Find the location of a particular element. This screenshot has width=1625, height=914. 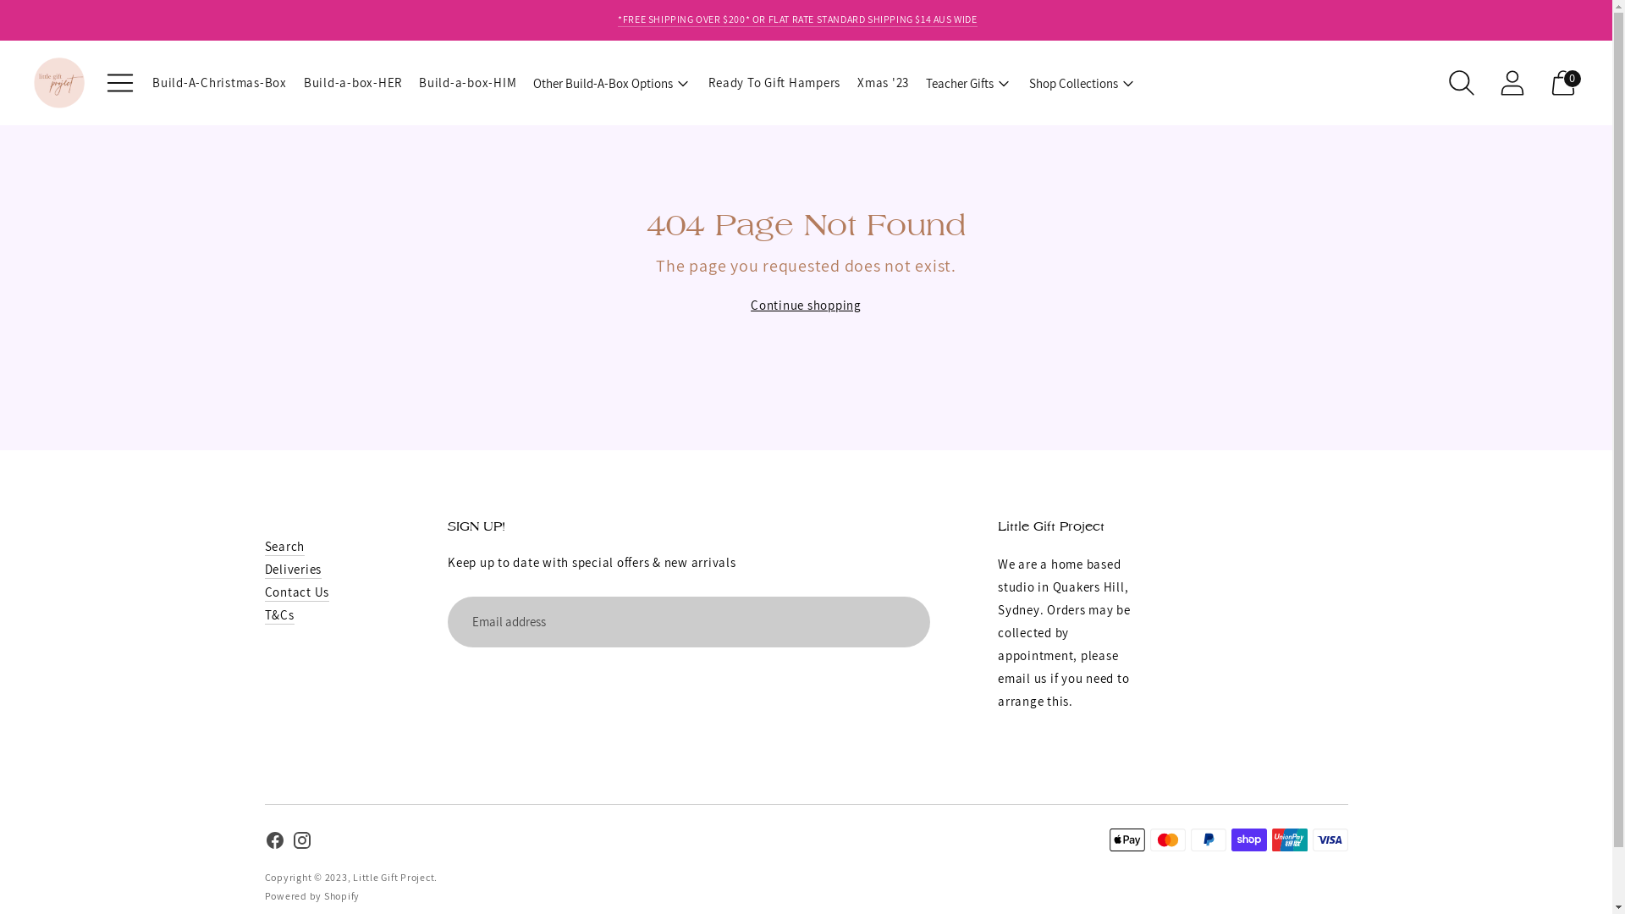

Search is located at coordinates (284, 547).